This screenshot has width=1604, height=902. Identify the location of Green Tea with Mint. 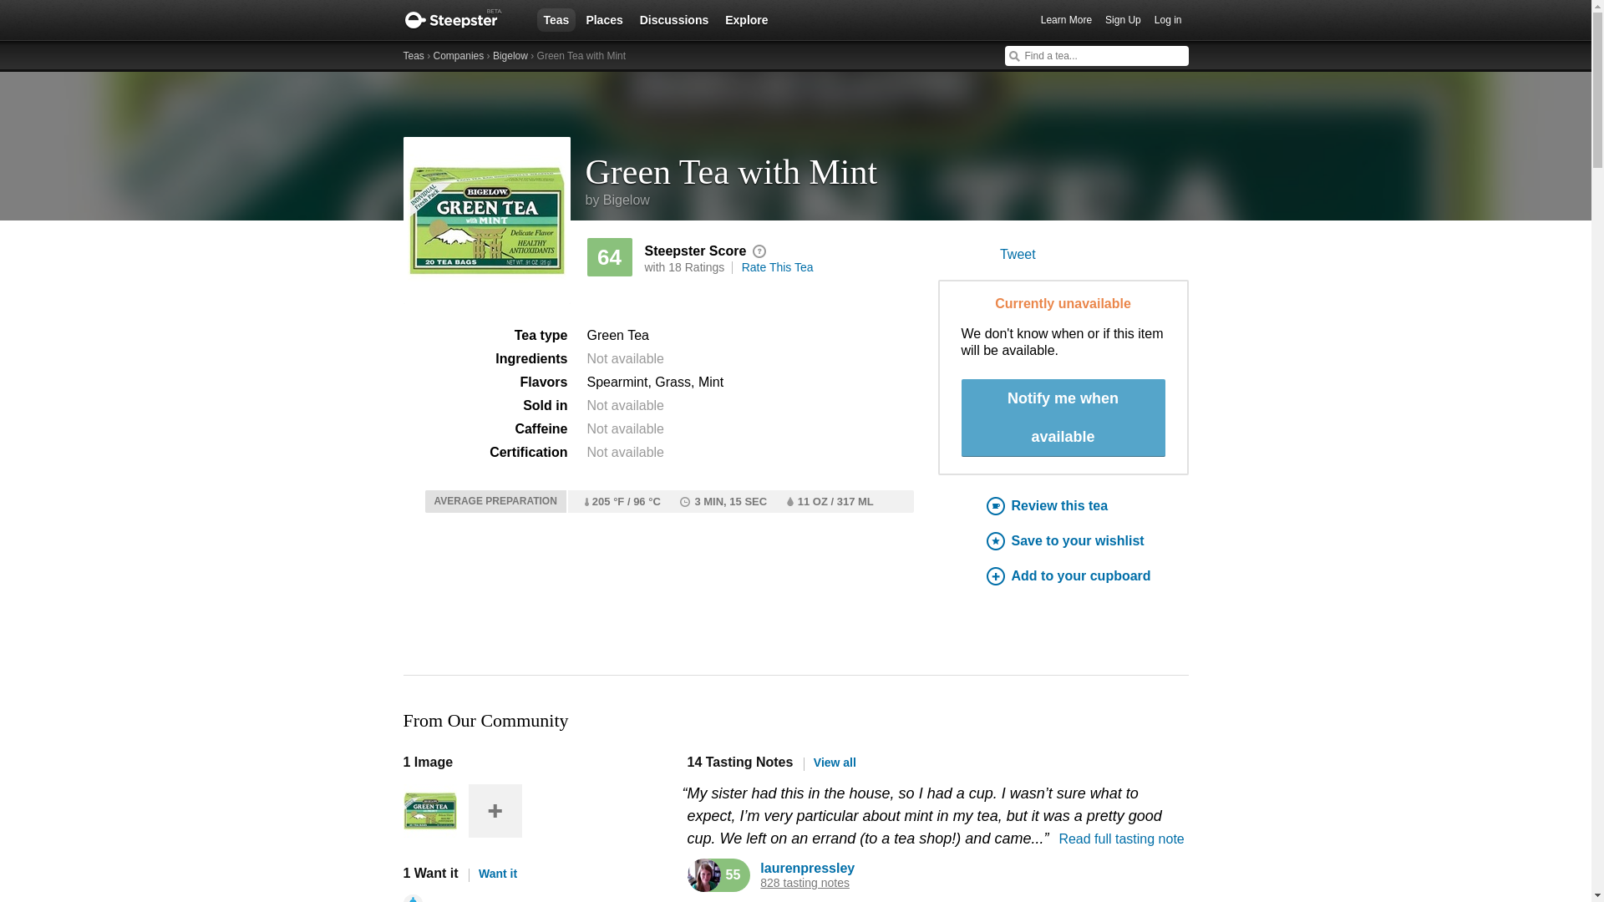
(886, 165).